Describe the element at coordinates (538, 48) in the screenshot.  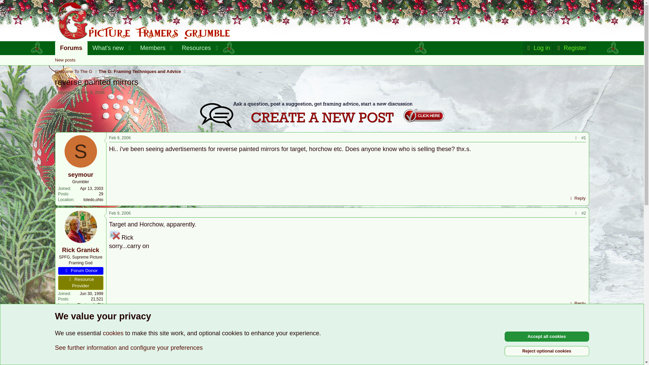
I see `Log in` at that location.